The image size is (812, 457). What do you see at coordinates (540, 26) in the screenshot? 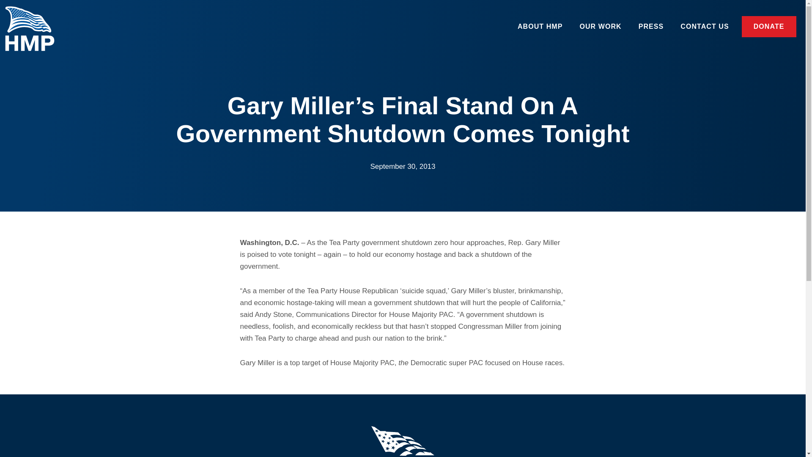
I see `ABOUT HMP` at bounding box center [540, 26].